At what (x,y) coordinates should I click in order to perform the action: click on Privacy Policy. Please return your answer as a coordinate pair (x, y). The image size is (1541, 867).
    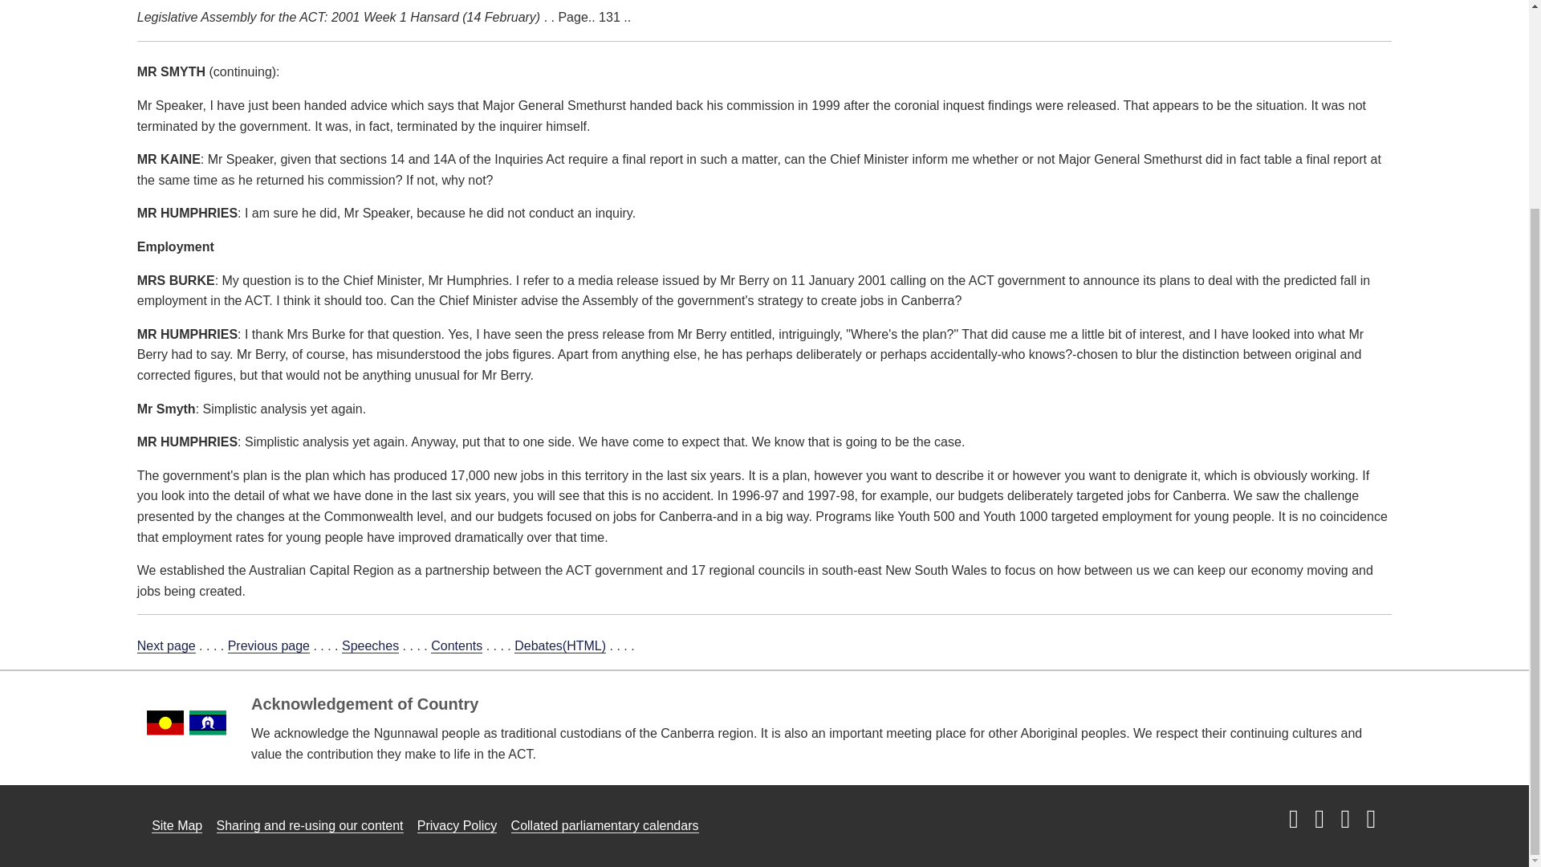
    Looking at the image, I should click on (457, 825).